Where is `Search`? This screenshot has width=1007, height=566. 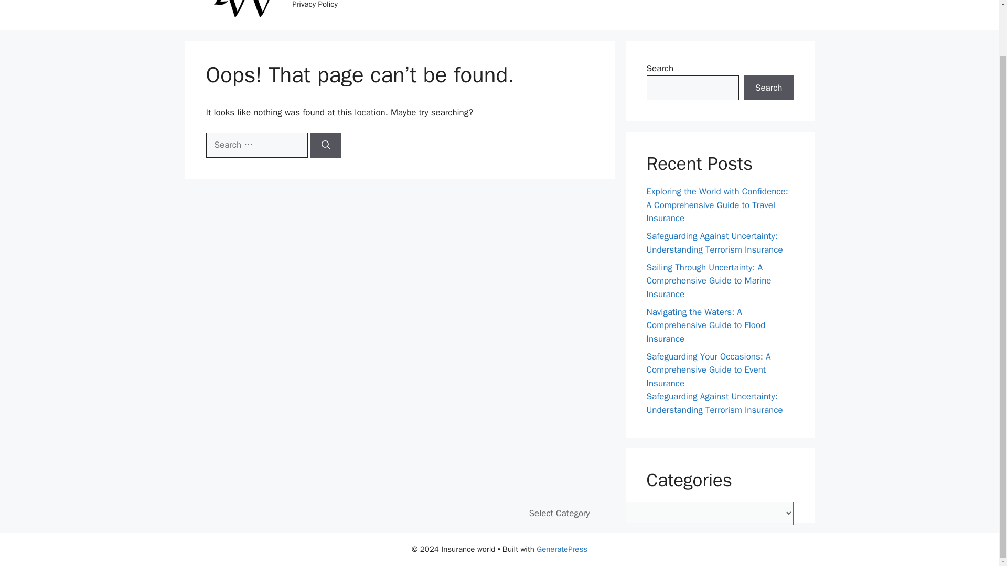
Search is located at coordinates (768, 88).